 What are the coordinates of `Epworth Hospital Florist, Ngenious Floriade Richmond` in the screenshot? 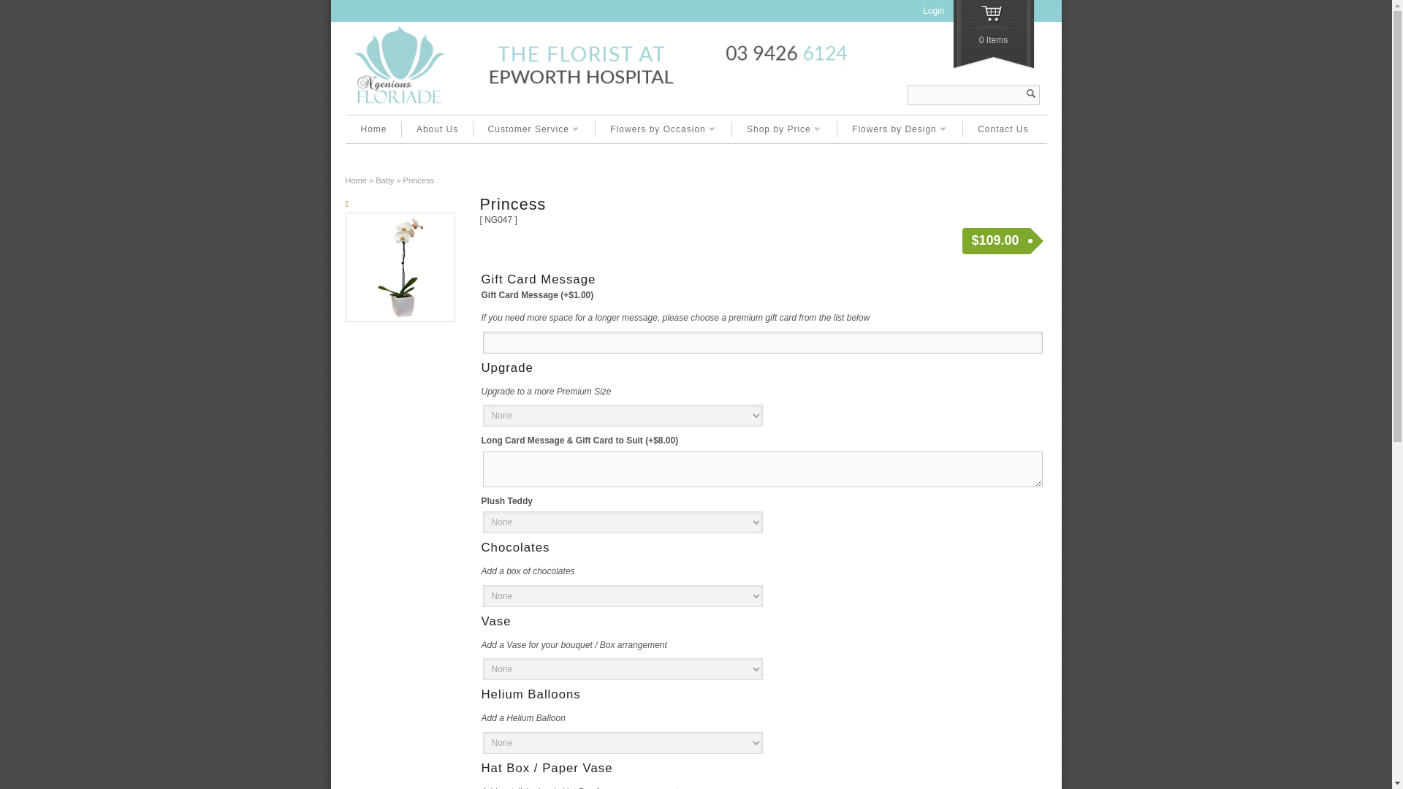 It's located at (601, 106).